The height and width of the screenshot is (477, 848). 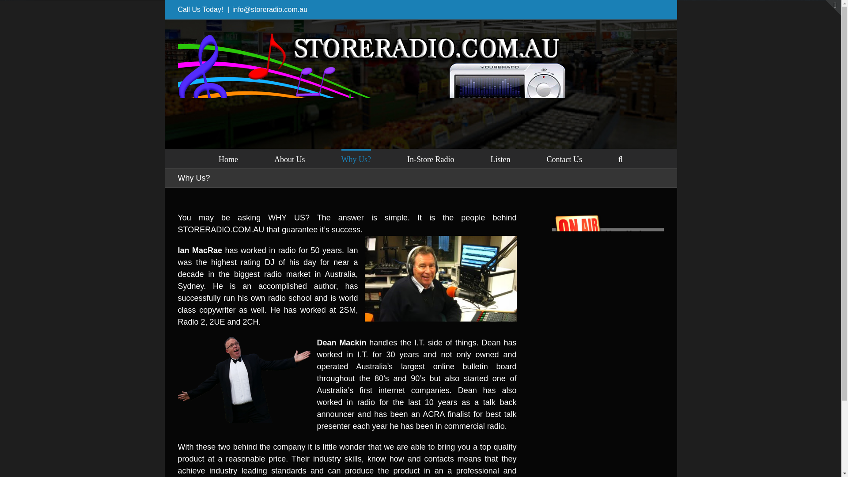 What do you see at coordinates (500, 159) in the screenshot?
I see `Listen` at bounding box center [500, 159].